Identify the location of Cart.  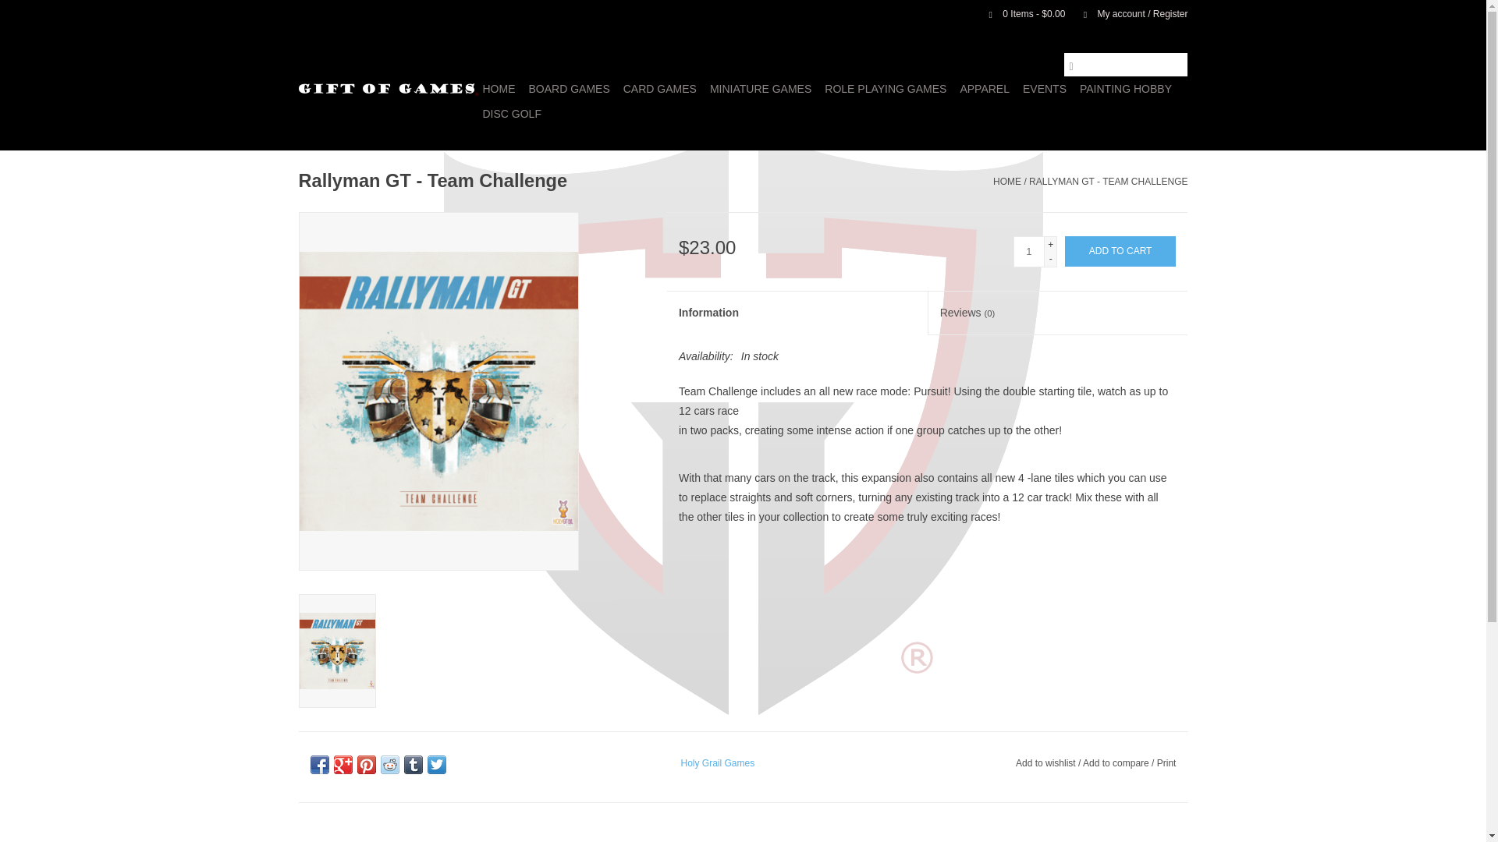
(1021, 13).